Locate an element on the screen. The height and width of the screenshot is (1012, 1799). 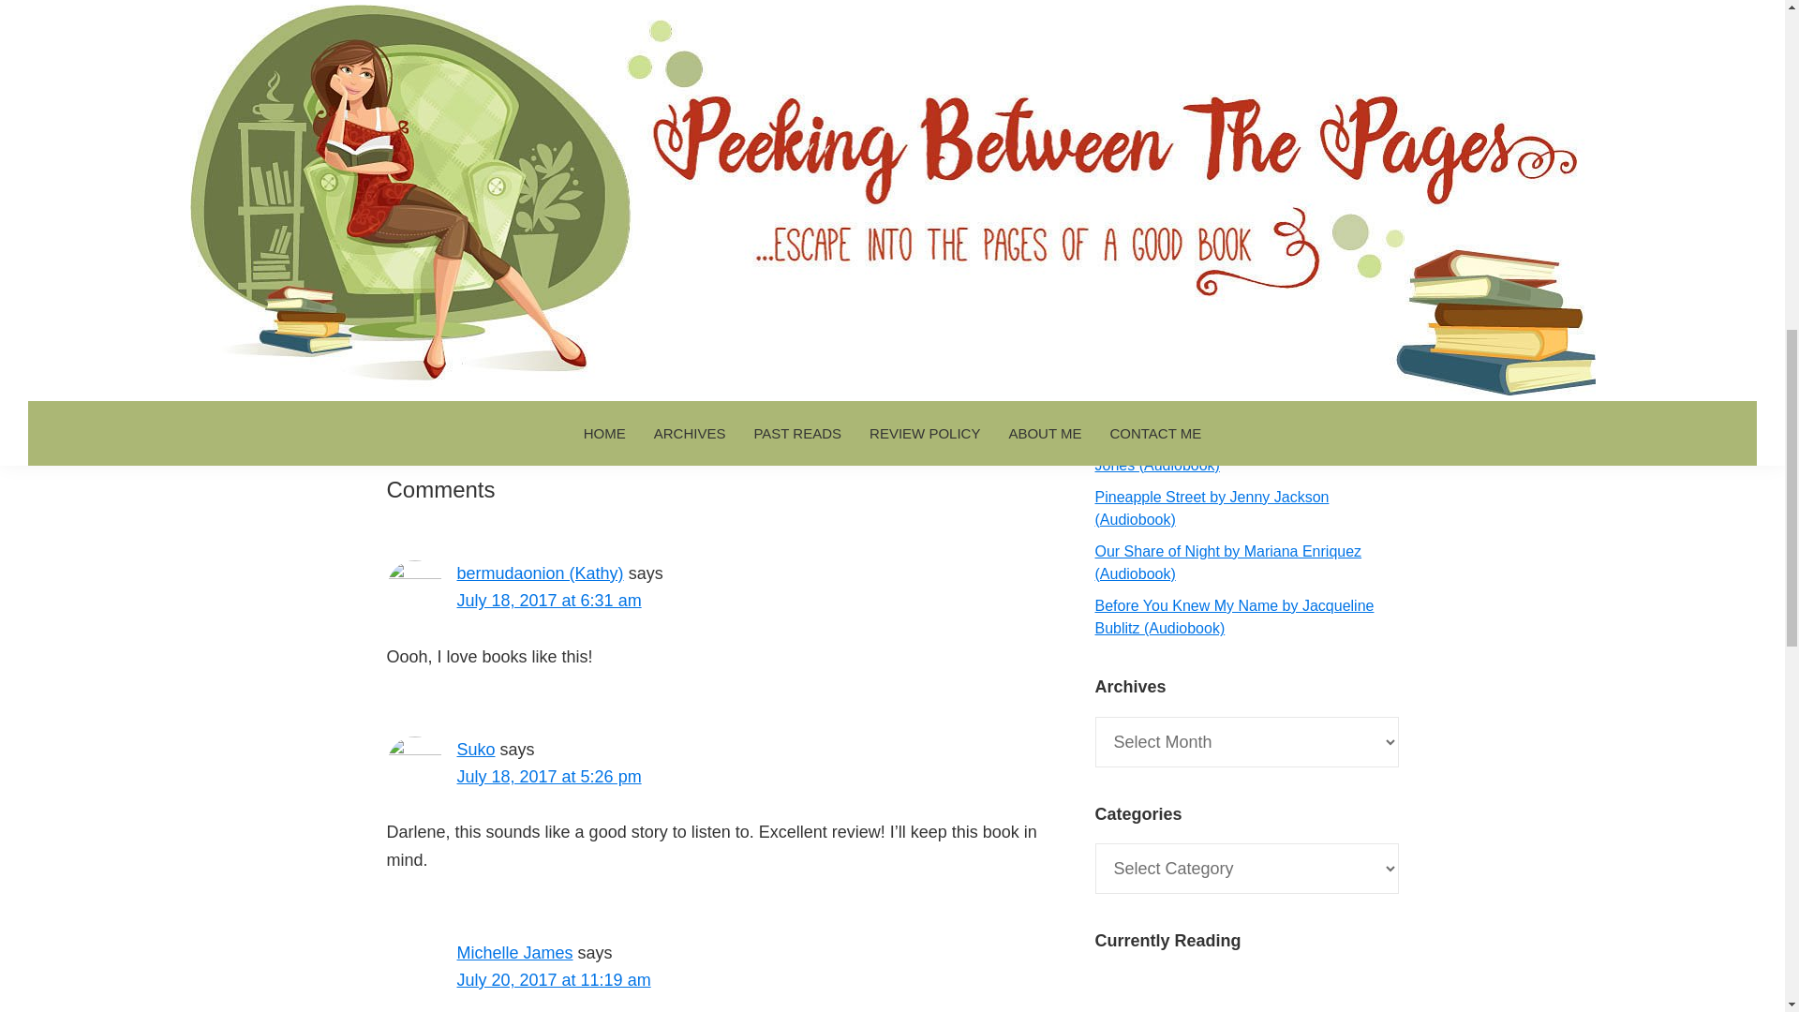
Suko is located at coordinates (476, 750).